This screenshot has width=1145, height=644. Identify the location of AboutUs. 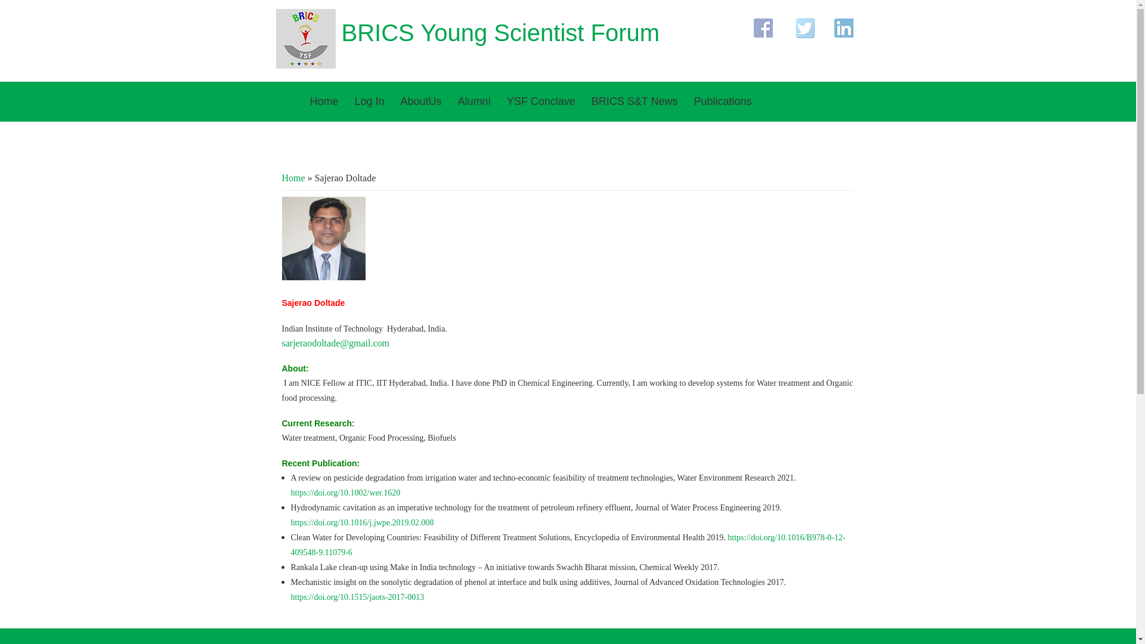
(421, 101).